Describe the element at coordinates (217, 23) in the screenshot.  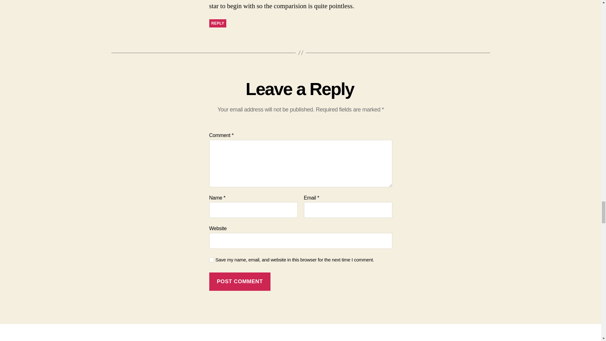
I see `REPLY` at that location.